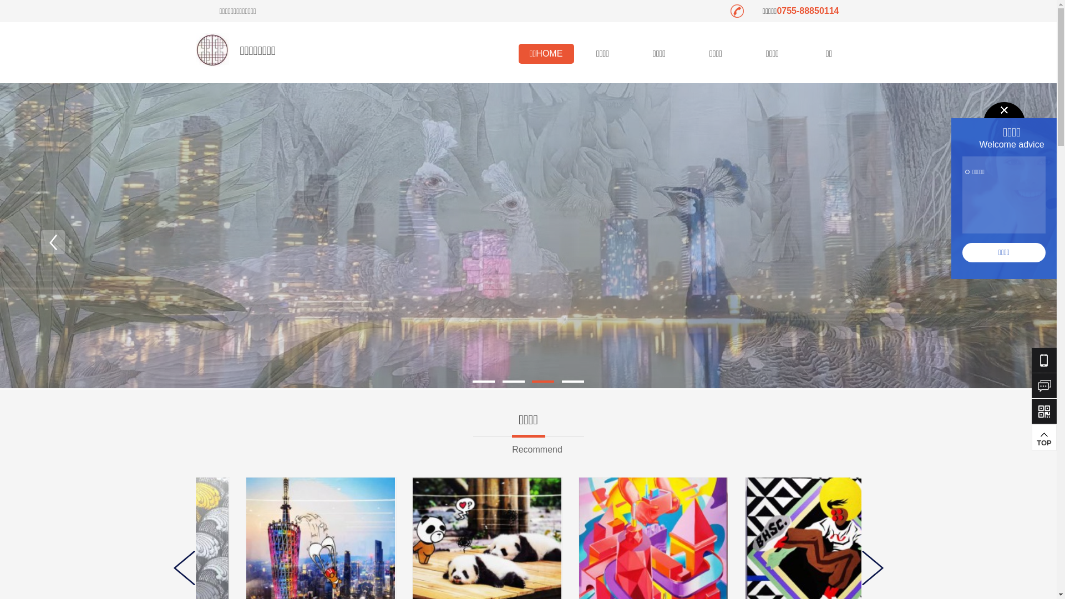 This screenshot has height=599, width=1065. Describe the element at coordinates (1044, 437) in the screenshot. I see `TOP` at that location.